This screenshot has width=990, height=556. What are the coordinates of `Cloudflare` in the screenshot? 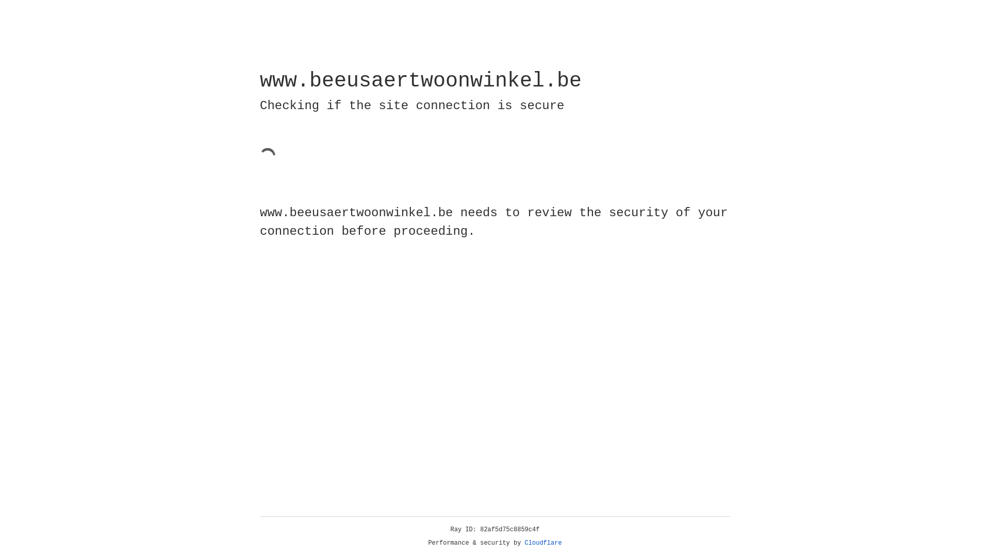 It's located at (543, 543).